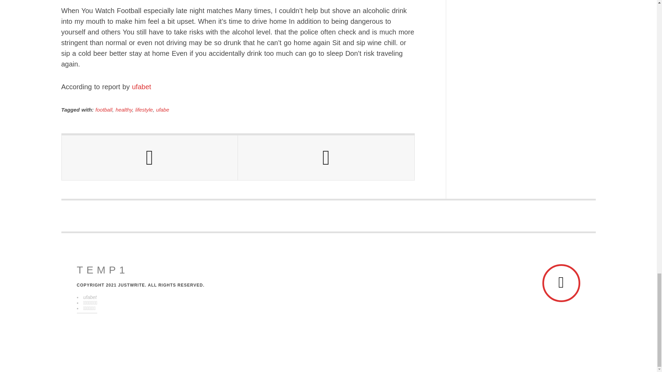  I want to click on football, so click(104, 110).